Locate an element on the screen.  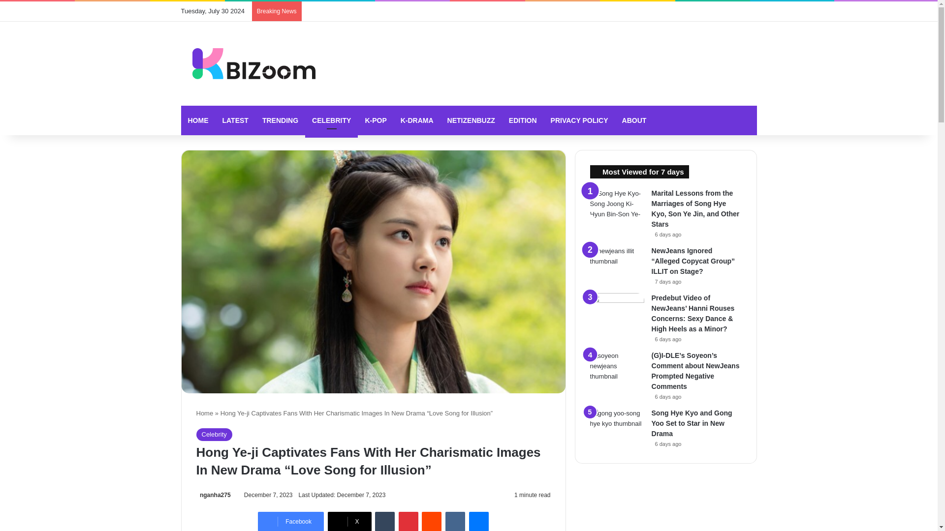
KBIZoom is located at coordinates (248, 63).